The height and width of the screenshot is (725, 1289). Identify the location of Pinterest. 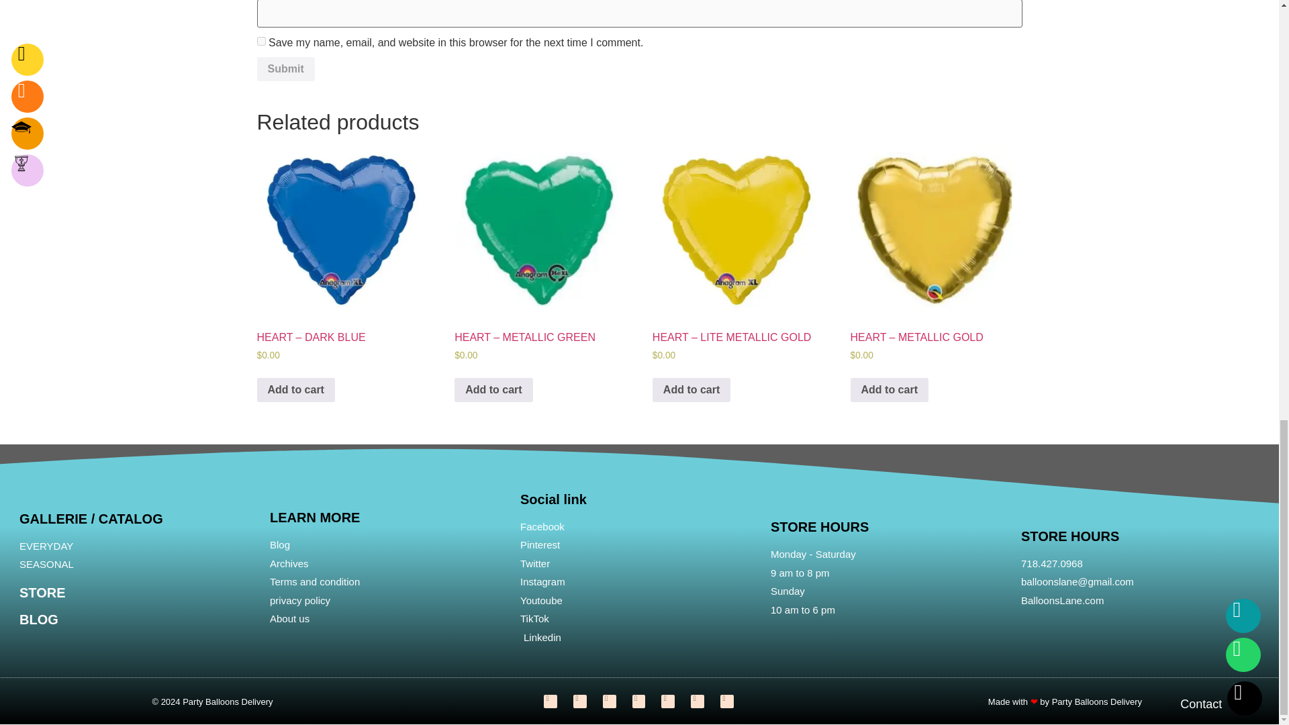
(639, 545).